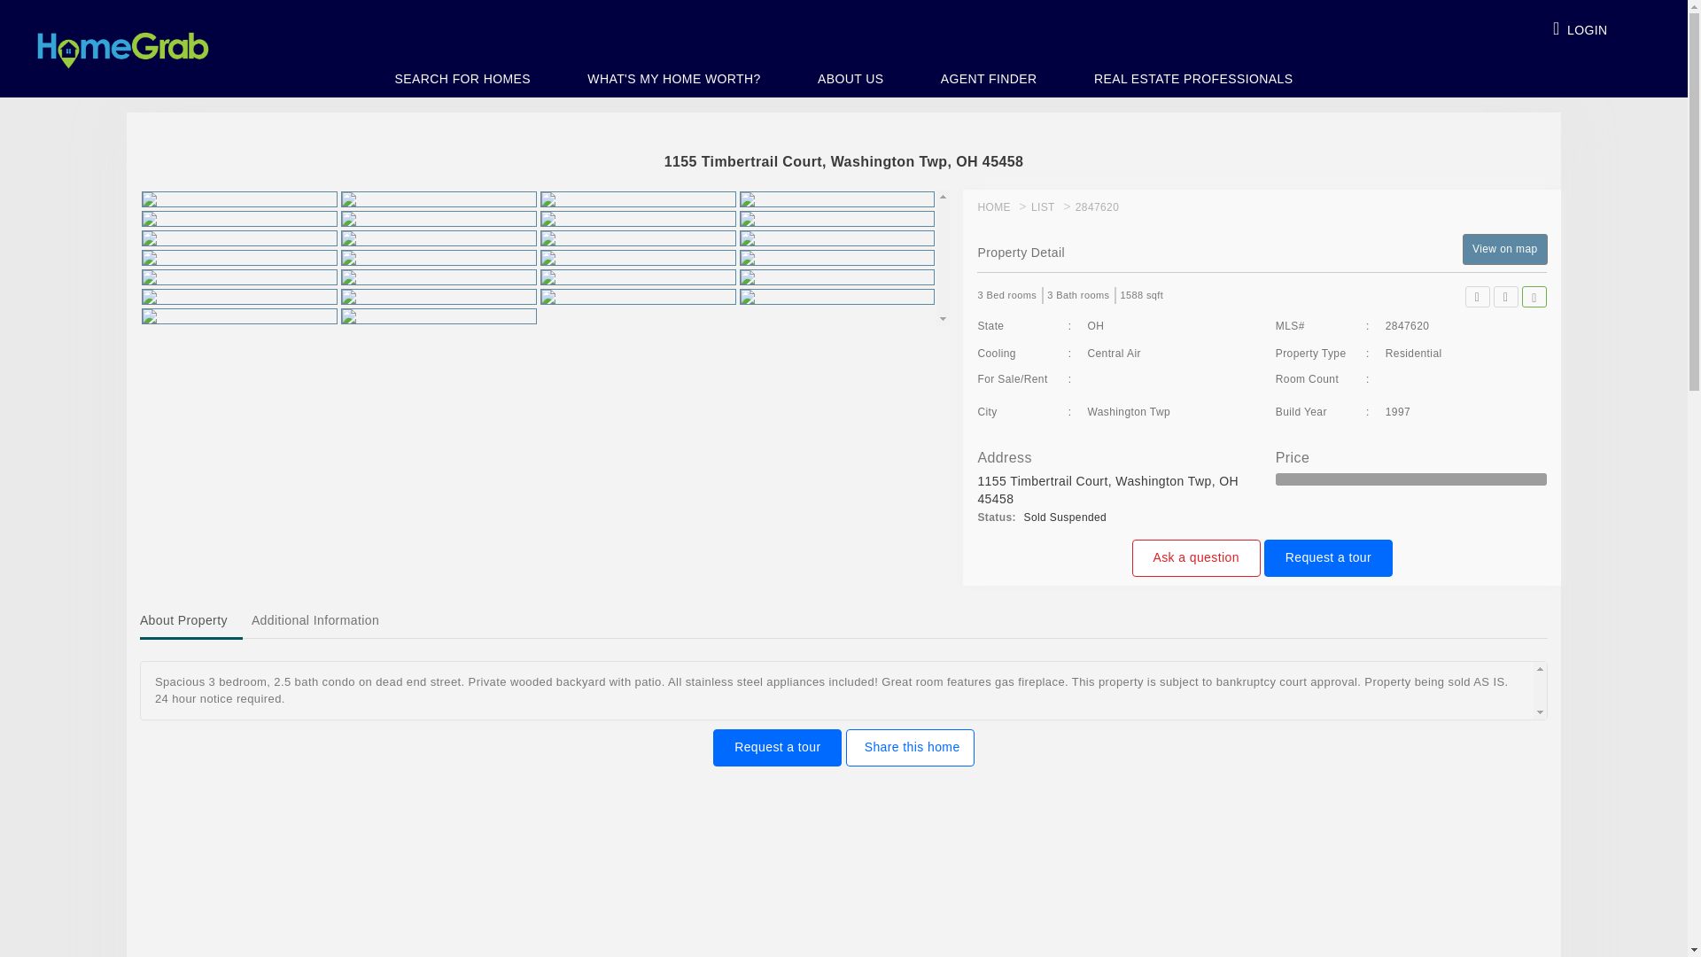  I want to click on Home, so click(993, 207).